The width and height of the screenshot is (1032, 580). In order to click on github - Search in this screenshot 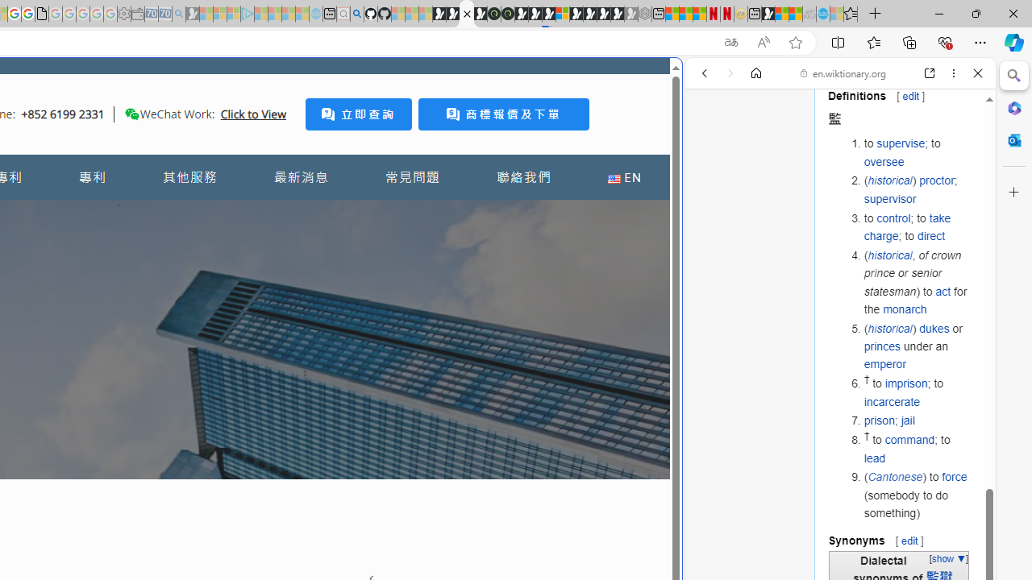, I will do `click(356, 14)`.